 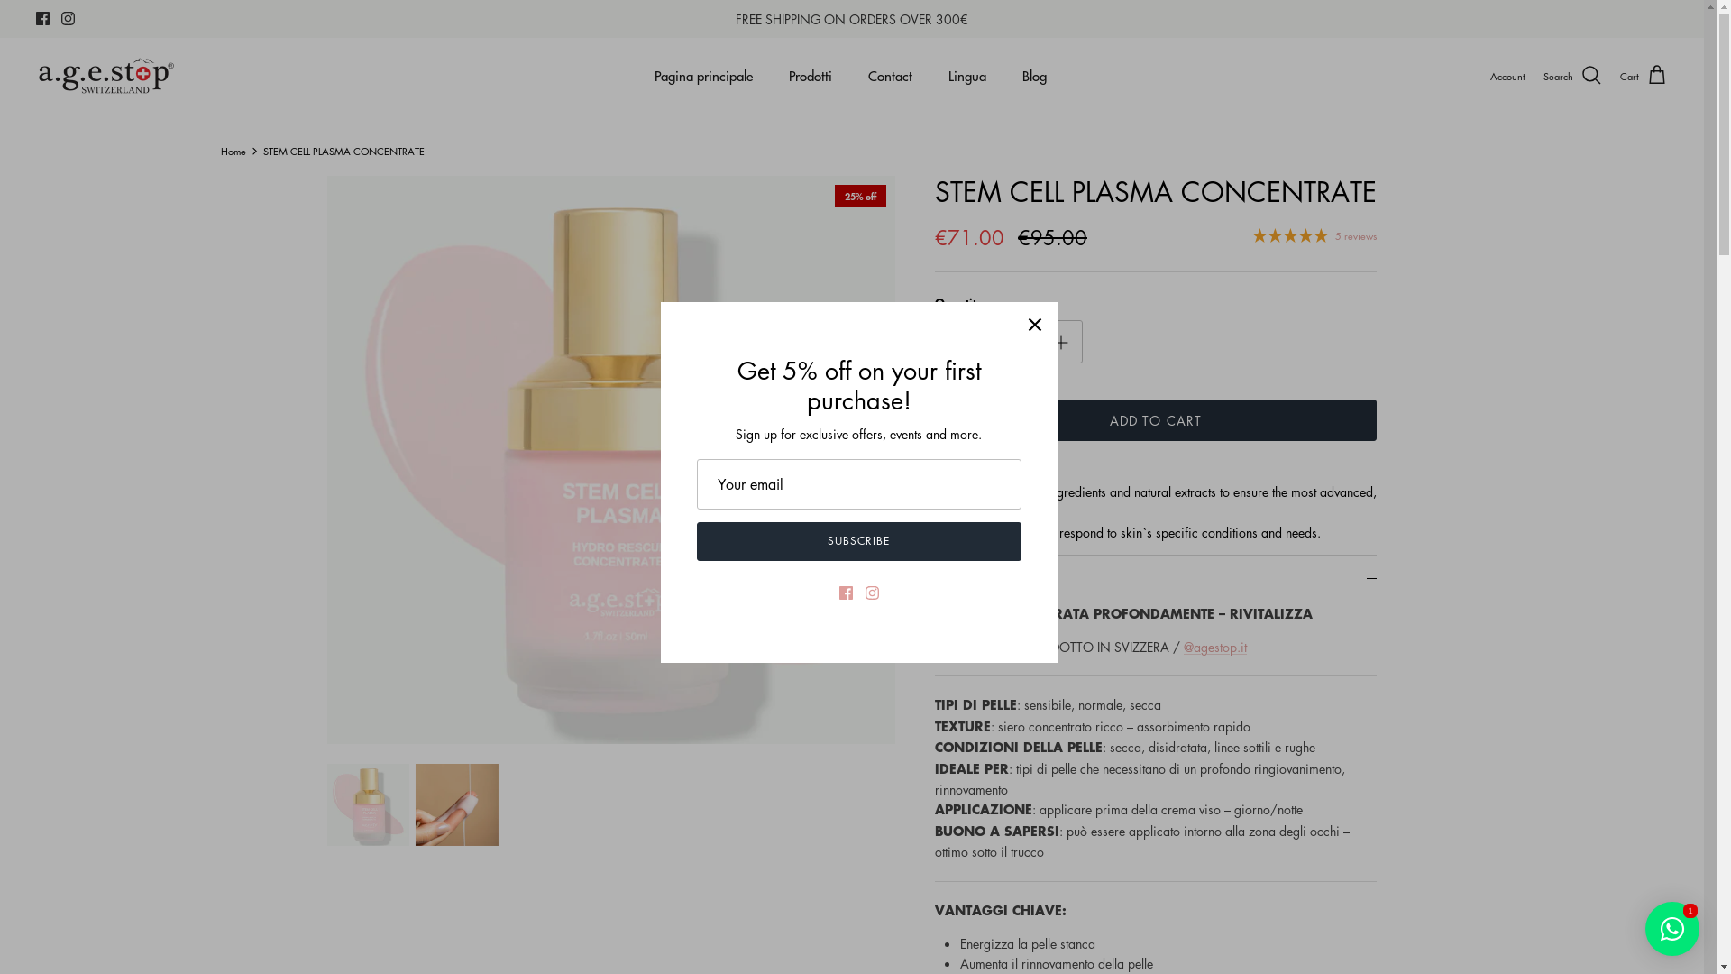 I want to click on Account, so click(x=1507, y=77).